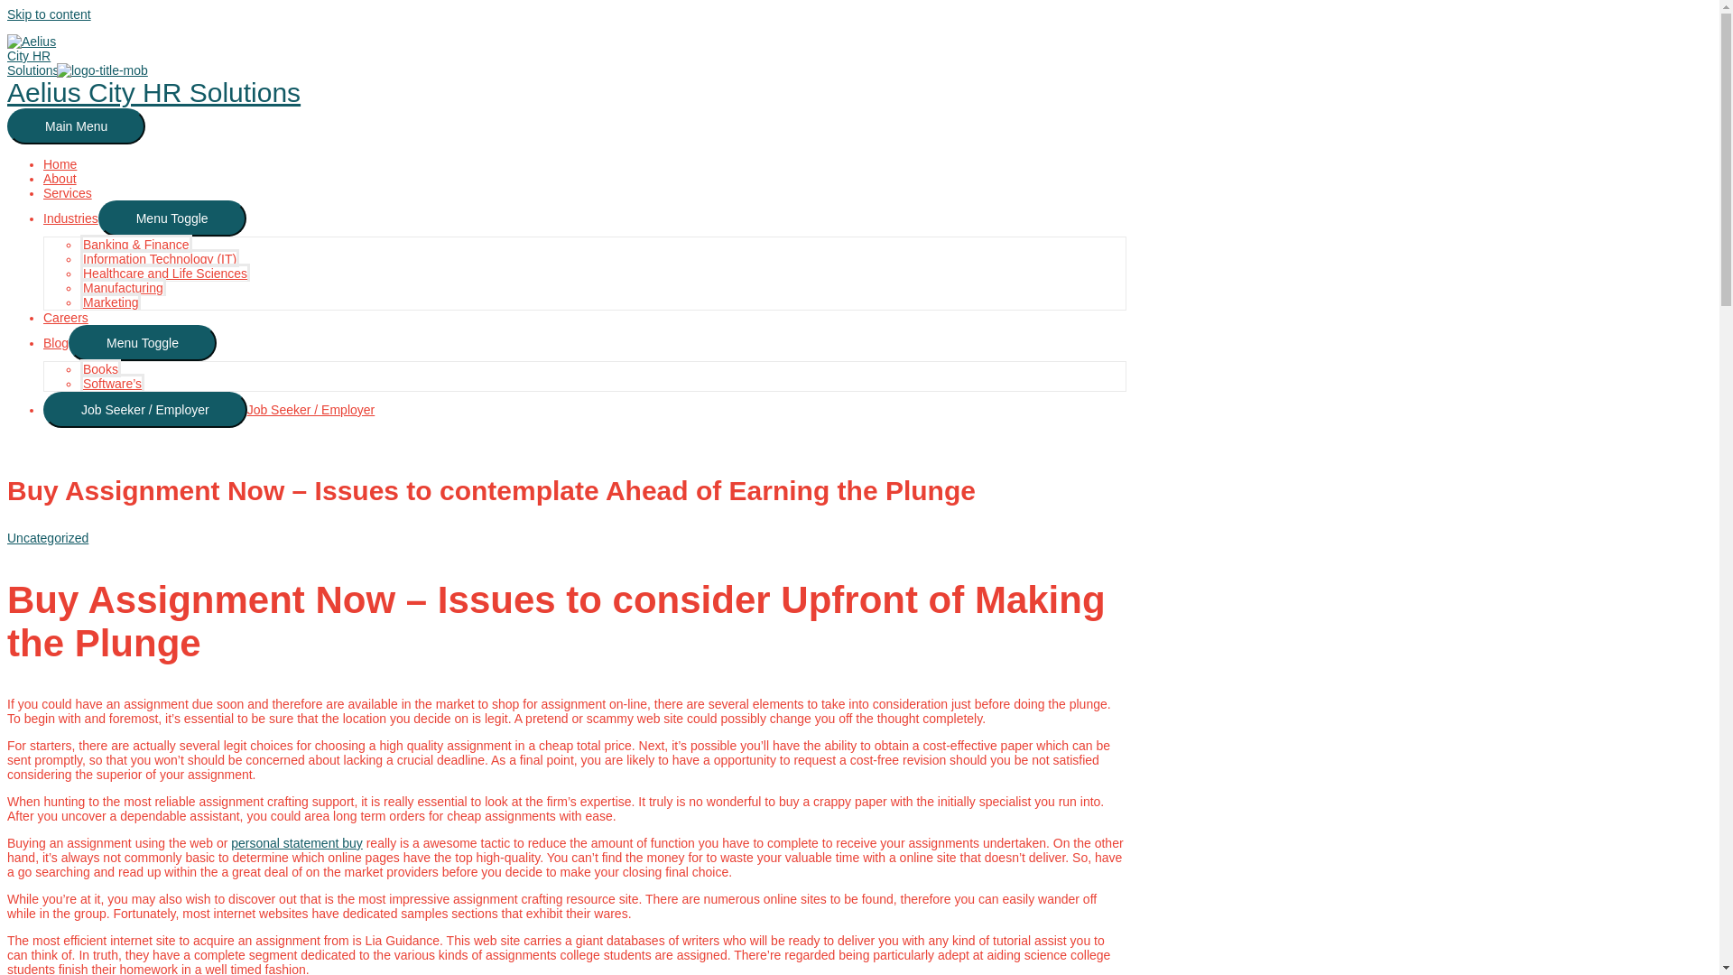 The height and width of the screenshot is (975, 1733). What do you see at coordinates (56, 342) in the screenshot?
I see `Blog` at bounding box center [56, 342].